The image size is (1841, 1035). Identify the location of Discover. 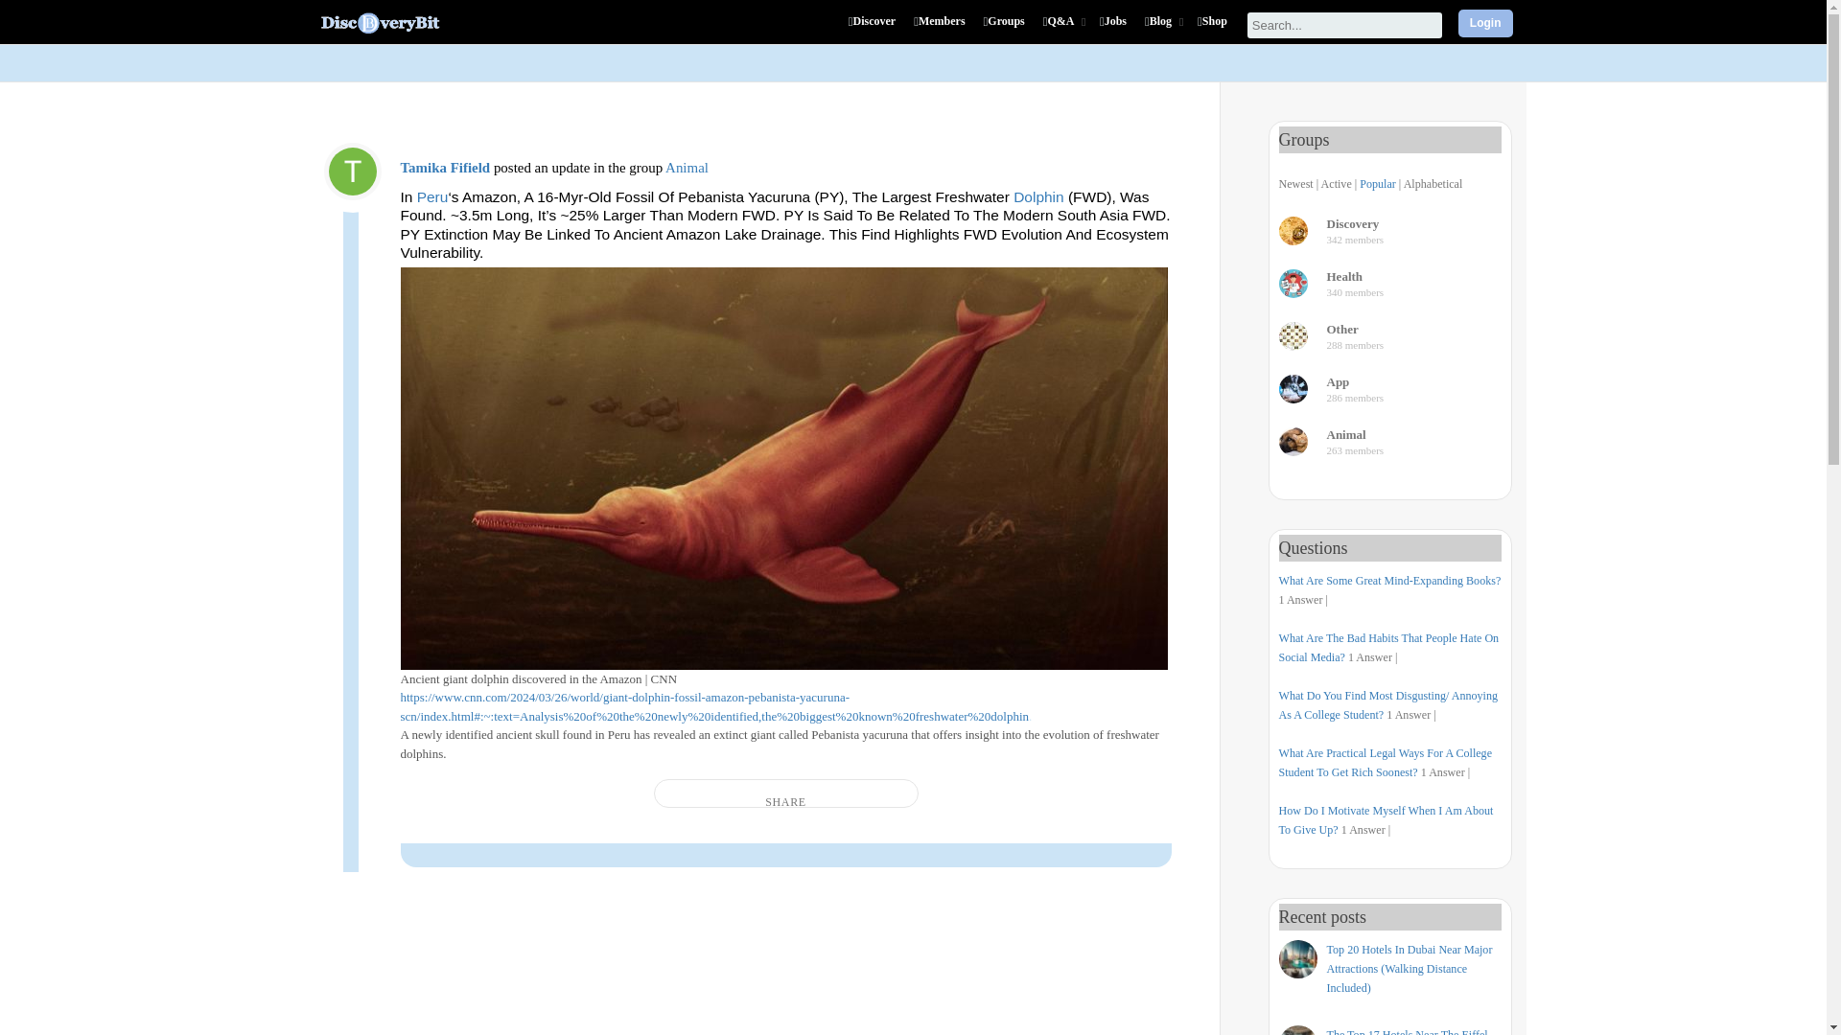
(874, 33).